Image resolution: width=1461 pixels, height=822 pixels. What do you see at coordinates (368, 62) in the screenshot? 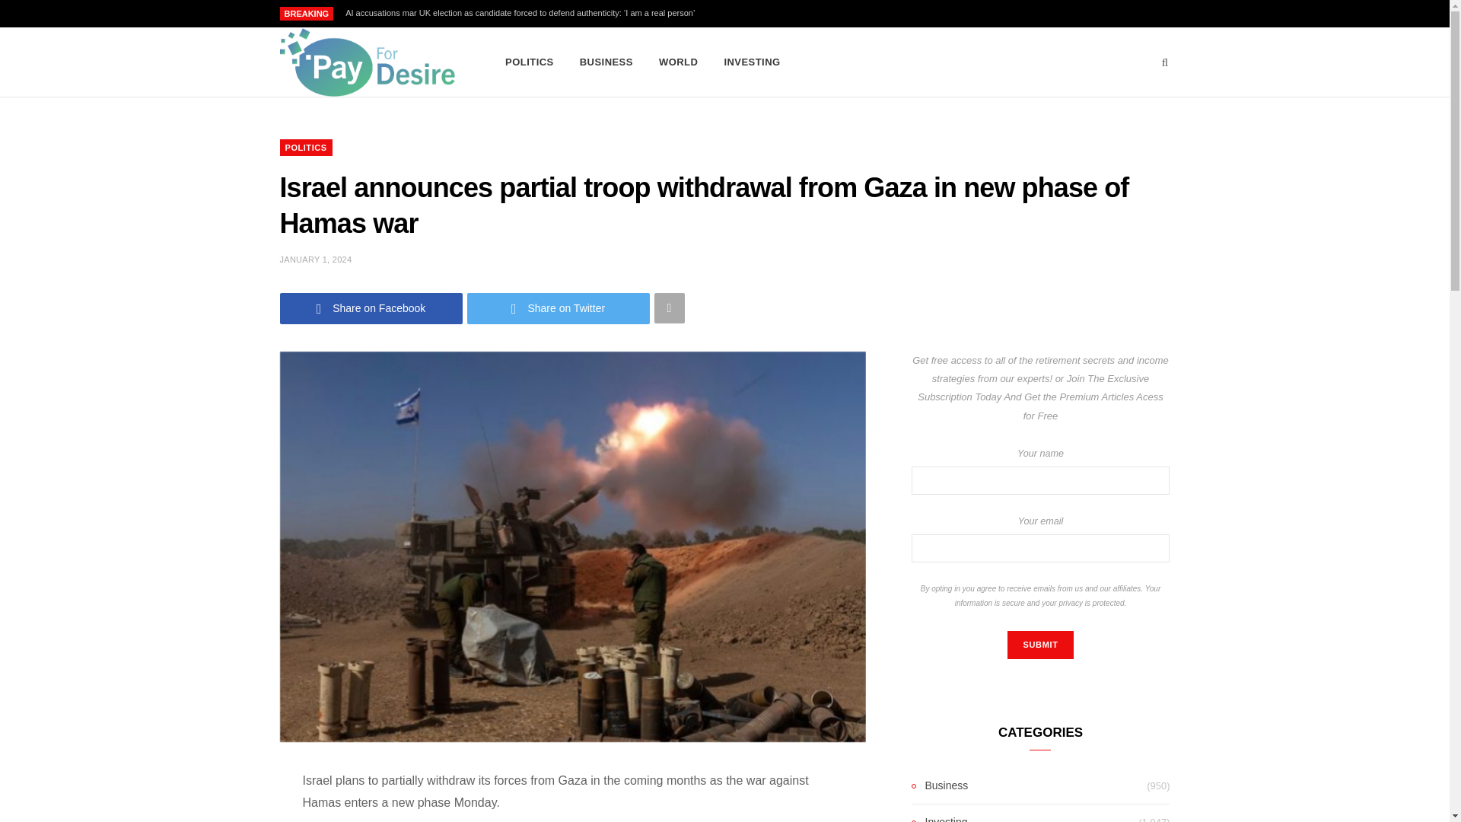
I see `Pay For Desire` at bounding box center [368, 62].